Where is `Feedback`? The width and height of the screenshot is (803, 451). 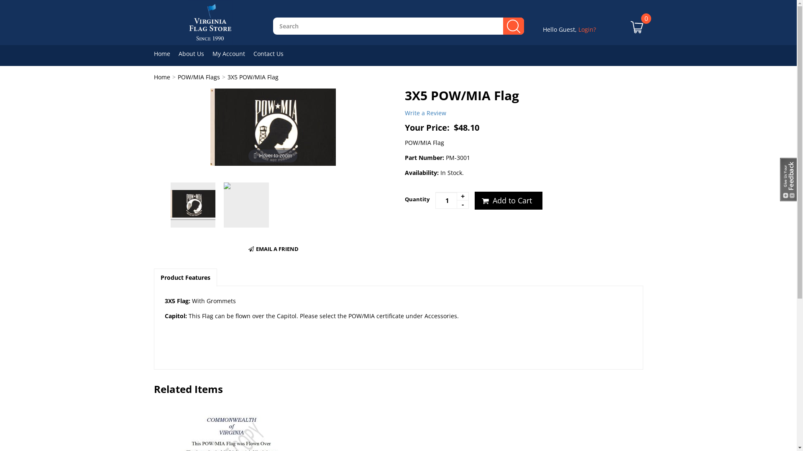
Feedback is located at coordinates (788, 180).